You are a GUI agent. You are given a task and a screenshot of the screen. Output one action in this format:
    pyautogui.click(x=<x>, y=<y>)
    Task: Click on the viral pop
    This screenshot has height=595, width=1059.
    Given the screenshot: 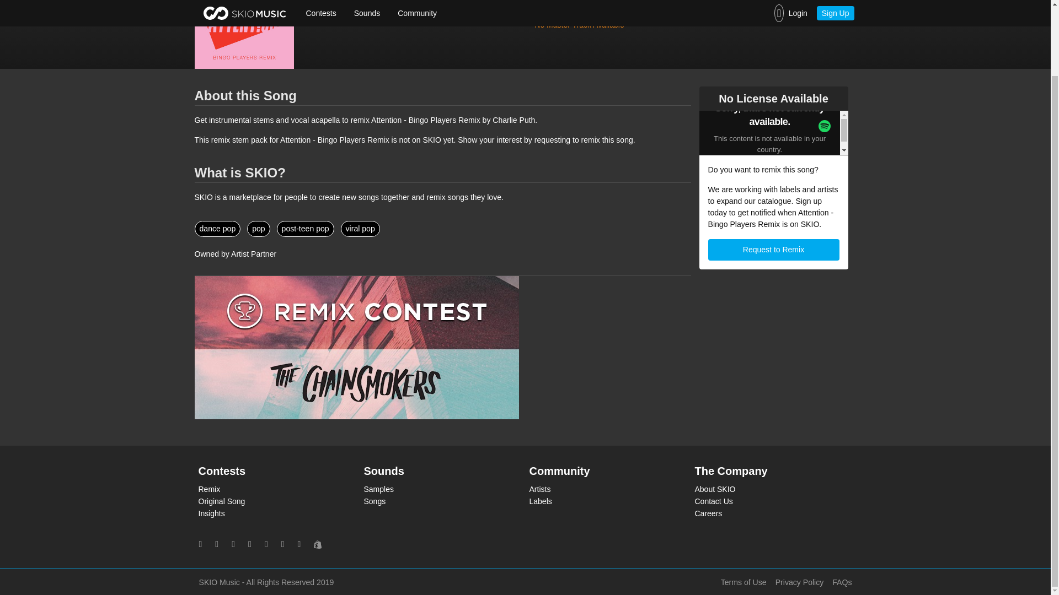 What is the action you would take?
    pyautogui.click(x=361, y=228)
    